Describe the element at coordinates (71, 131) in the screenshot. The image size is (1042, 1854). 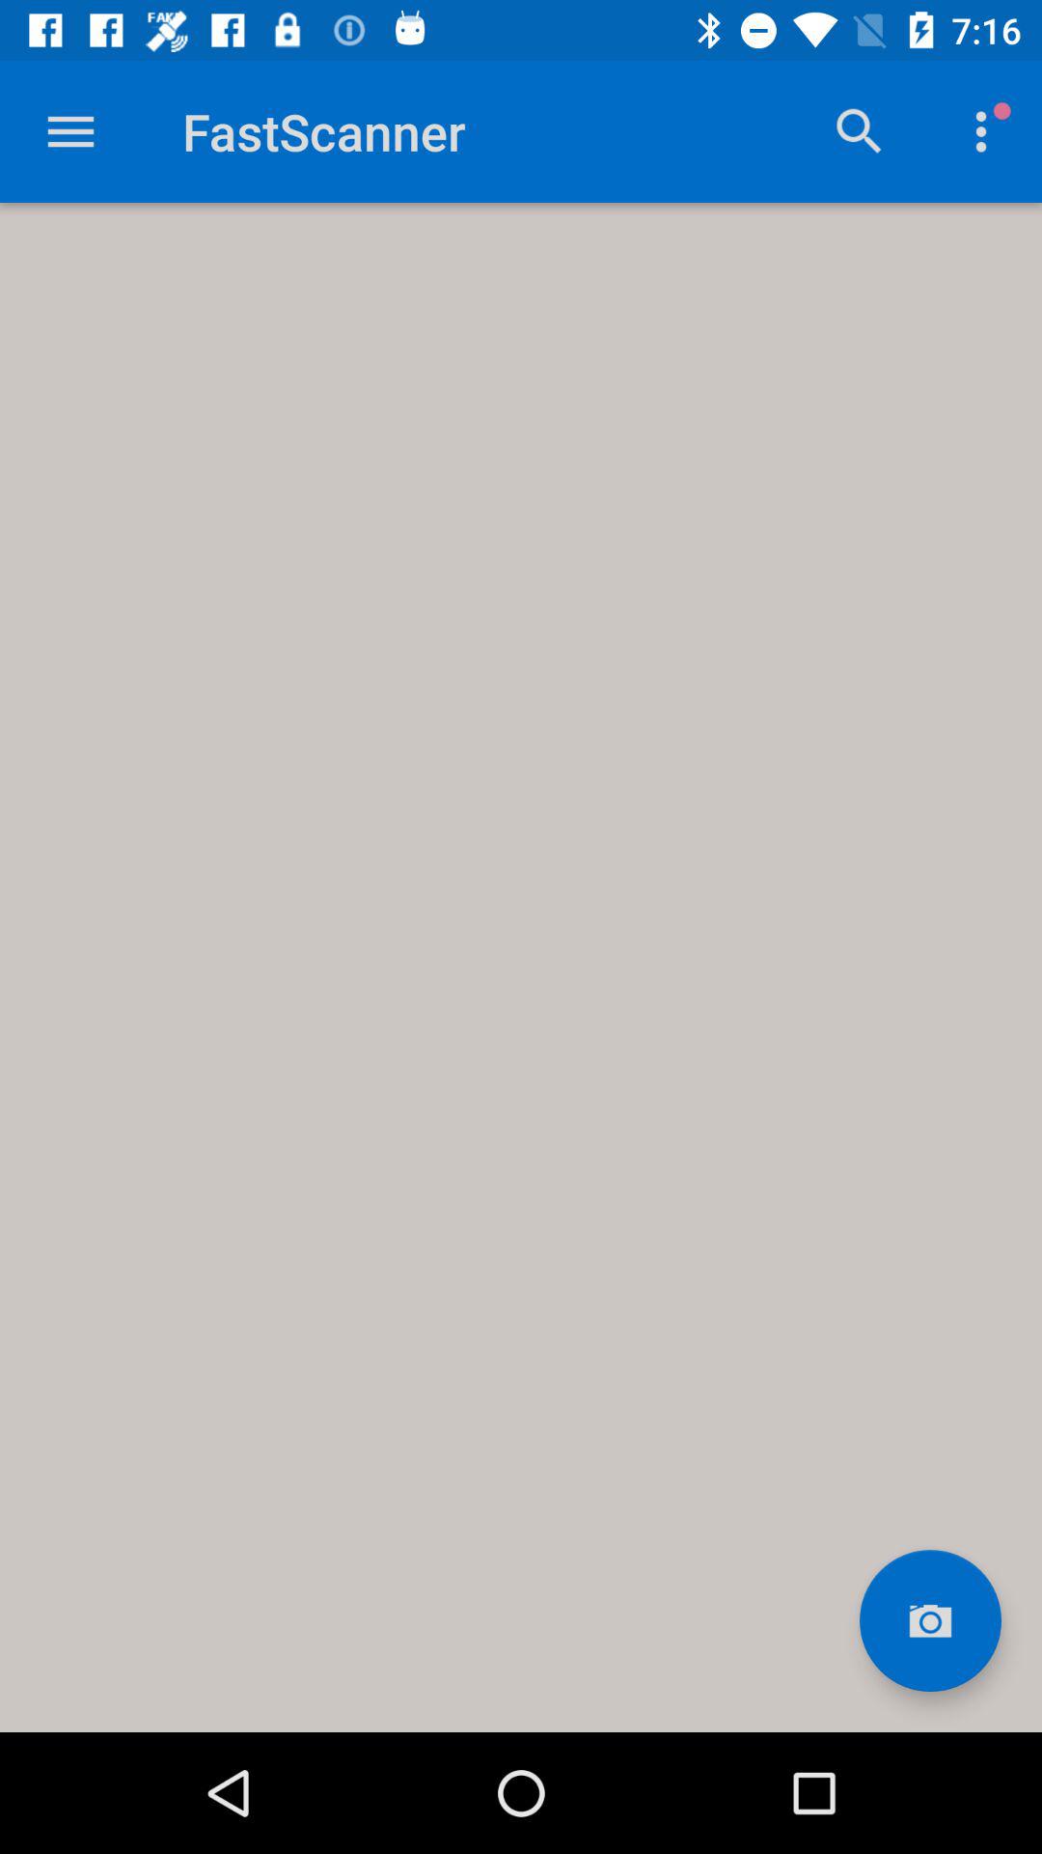
I see `menu list` at that location.